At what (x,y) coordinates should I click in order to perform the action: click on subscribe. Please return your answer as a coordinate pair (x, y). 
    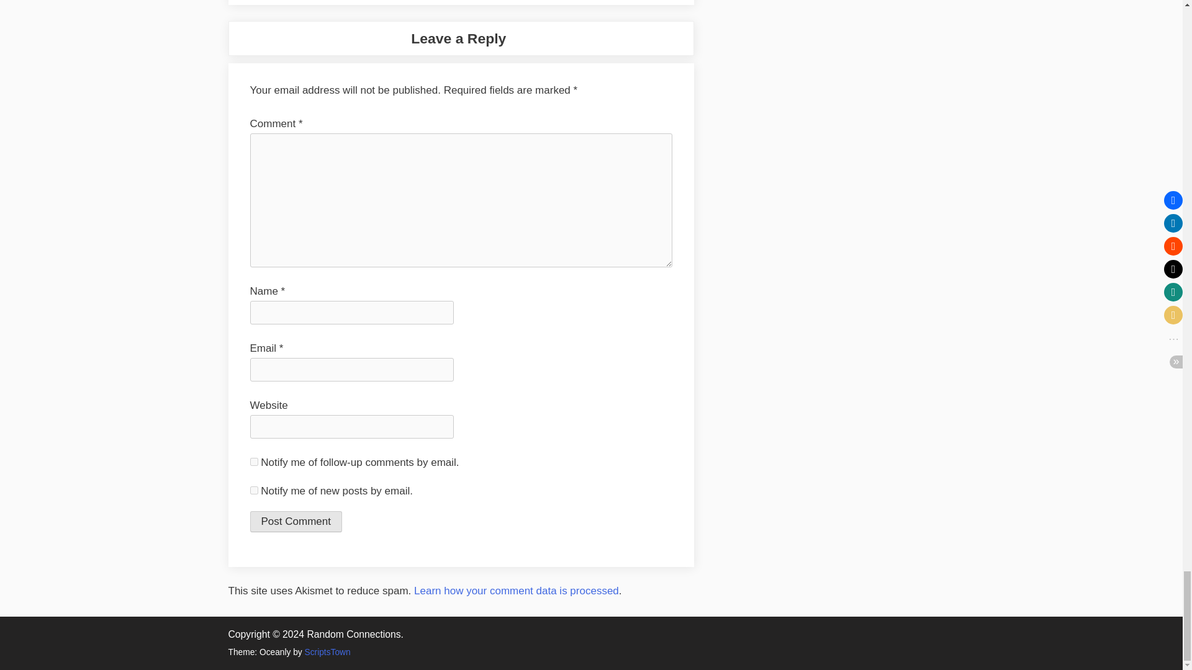
    Looking at the image, I should click on (253, 490).